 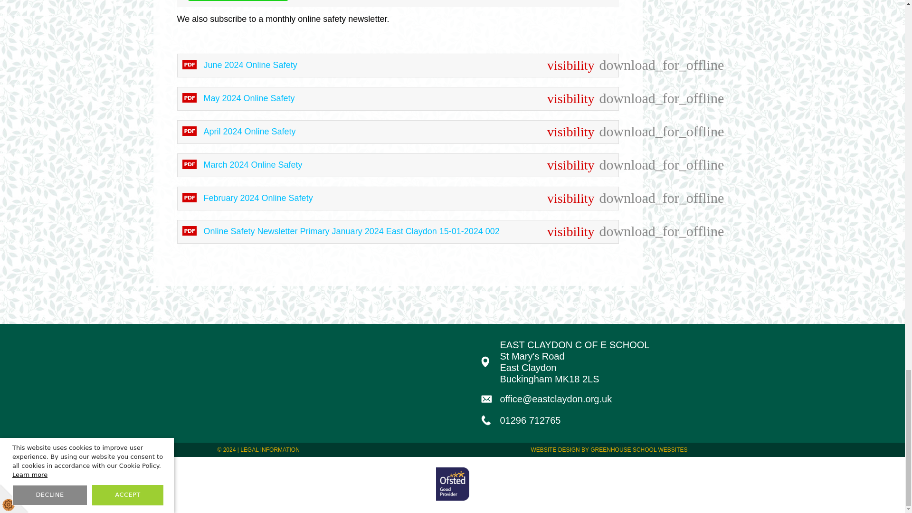 What do you see at coordinates (399, 132) in the screenshot?
I see `View this file` at bounding box center [399, 132].